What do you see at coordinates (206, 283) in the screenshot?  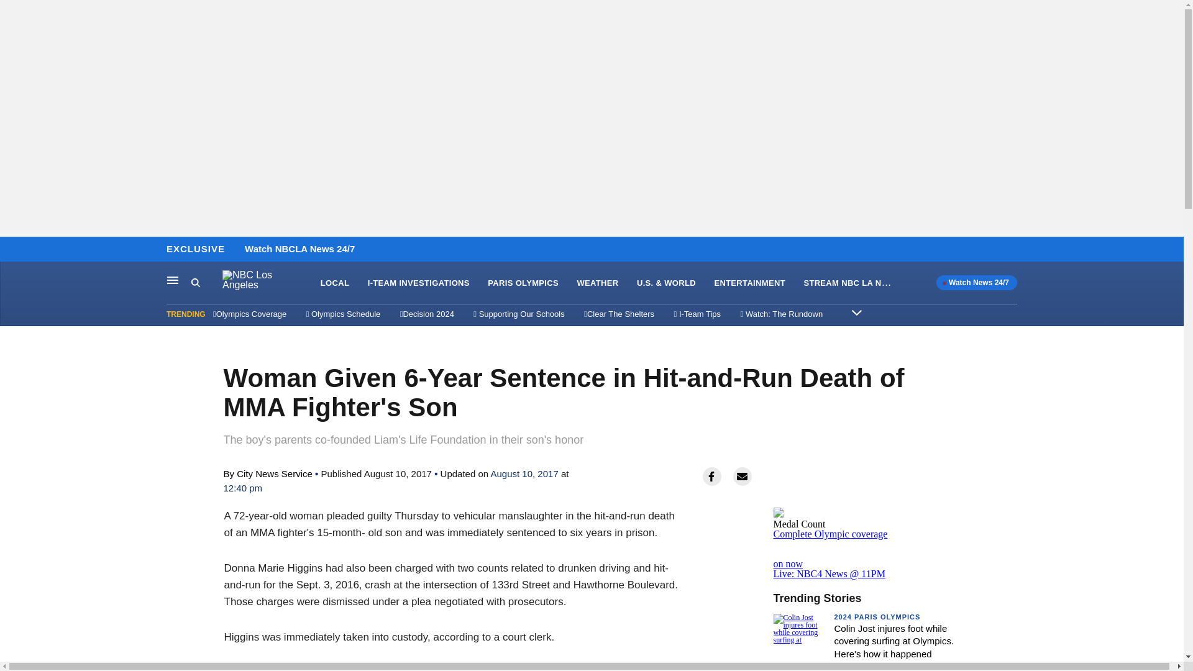 I see `Search` at bounding box center [206, 283].